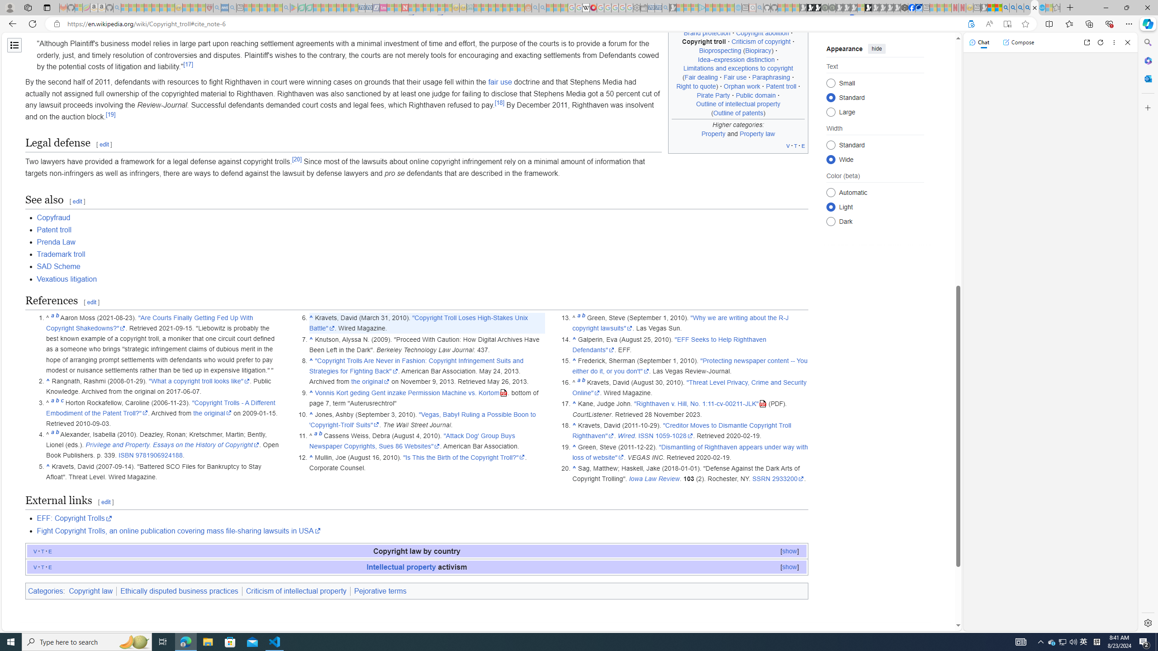  Describe the element at coordinates (294, 8) in the screenshot. I see `Bluey: Let's Play! - Apps on Google Play - Sleeping` at that location.